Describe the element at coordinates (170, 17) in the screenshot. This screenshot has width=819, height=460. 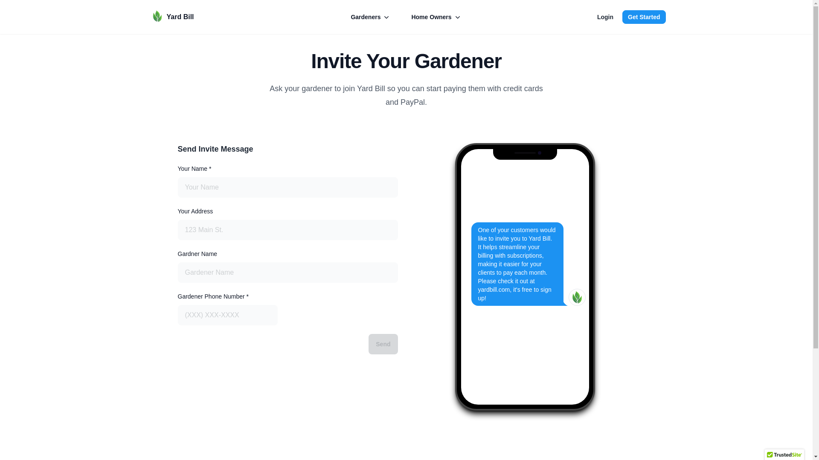
I see `Yard Bill` at that location.